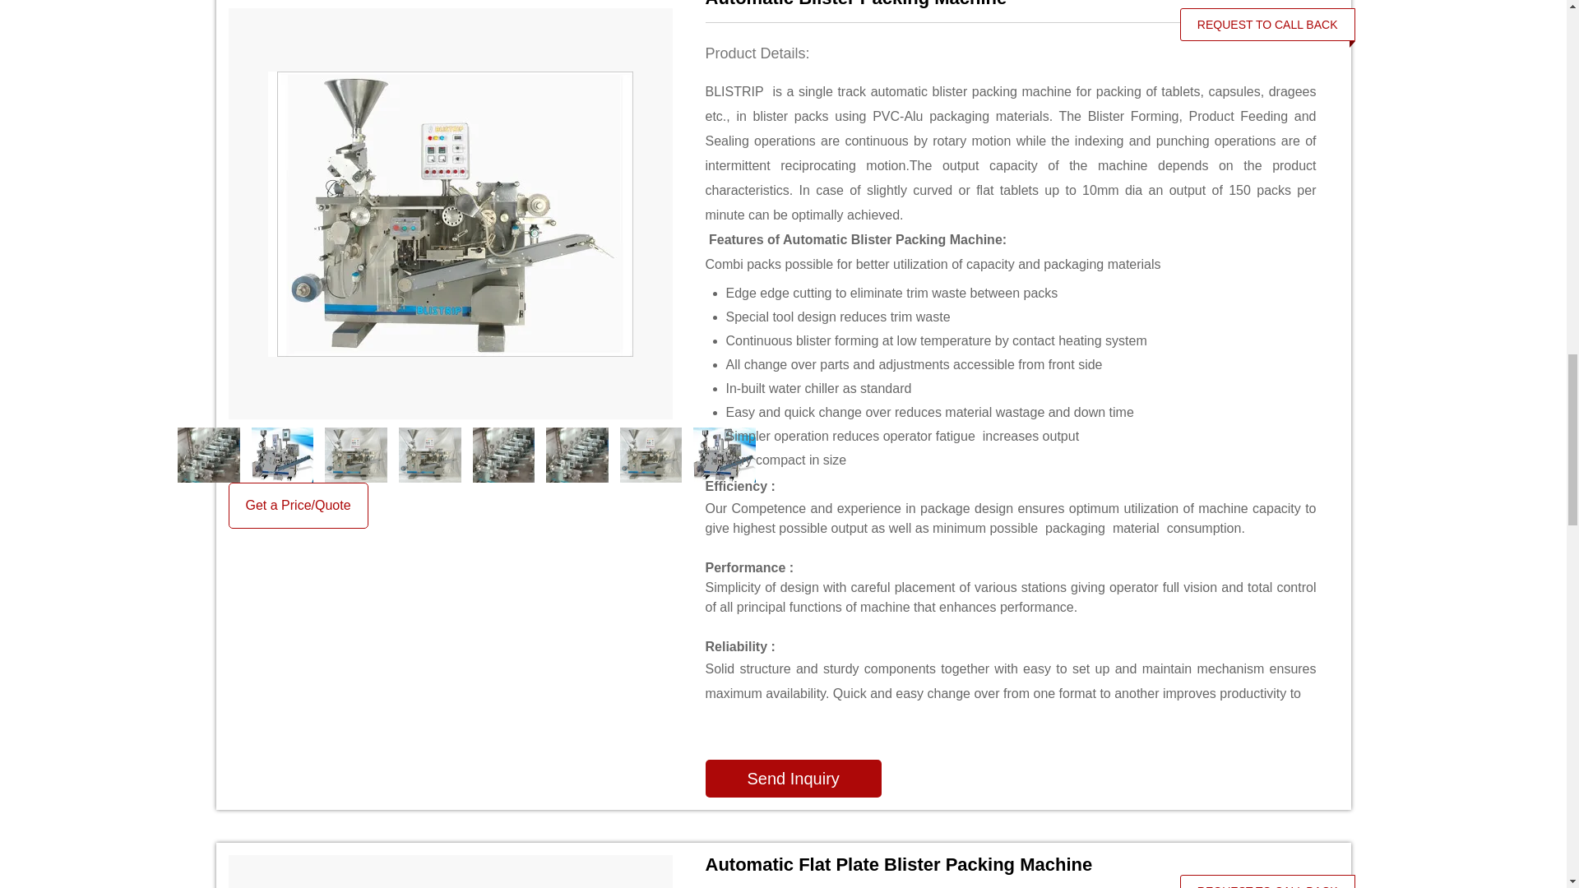 The width and height of the screenshot is (1579, 888). I want to click on Automatic Flat Plate Blister Packing Machine, so click(1012, 865).